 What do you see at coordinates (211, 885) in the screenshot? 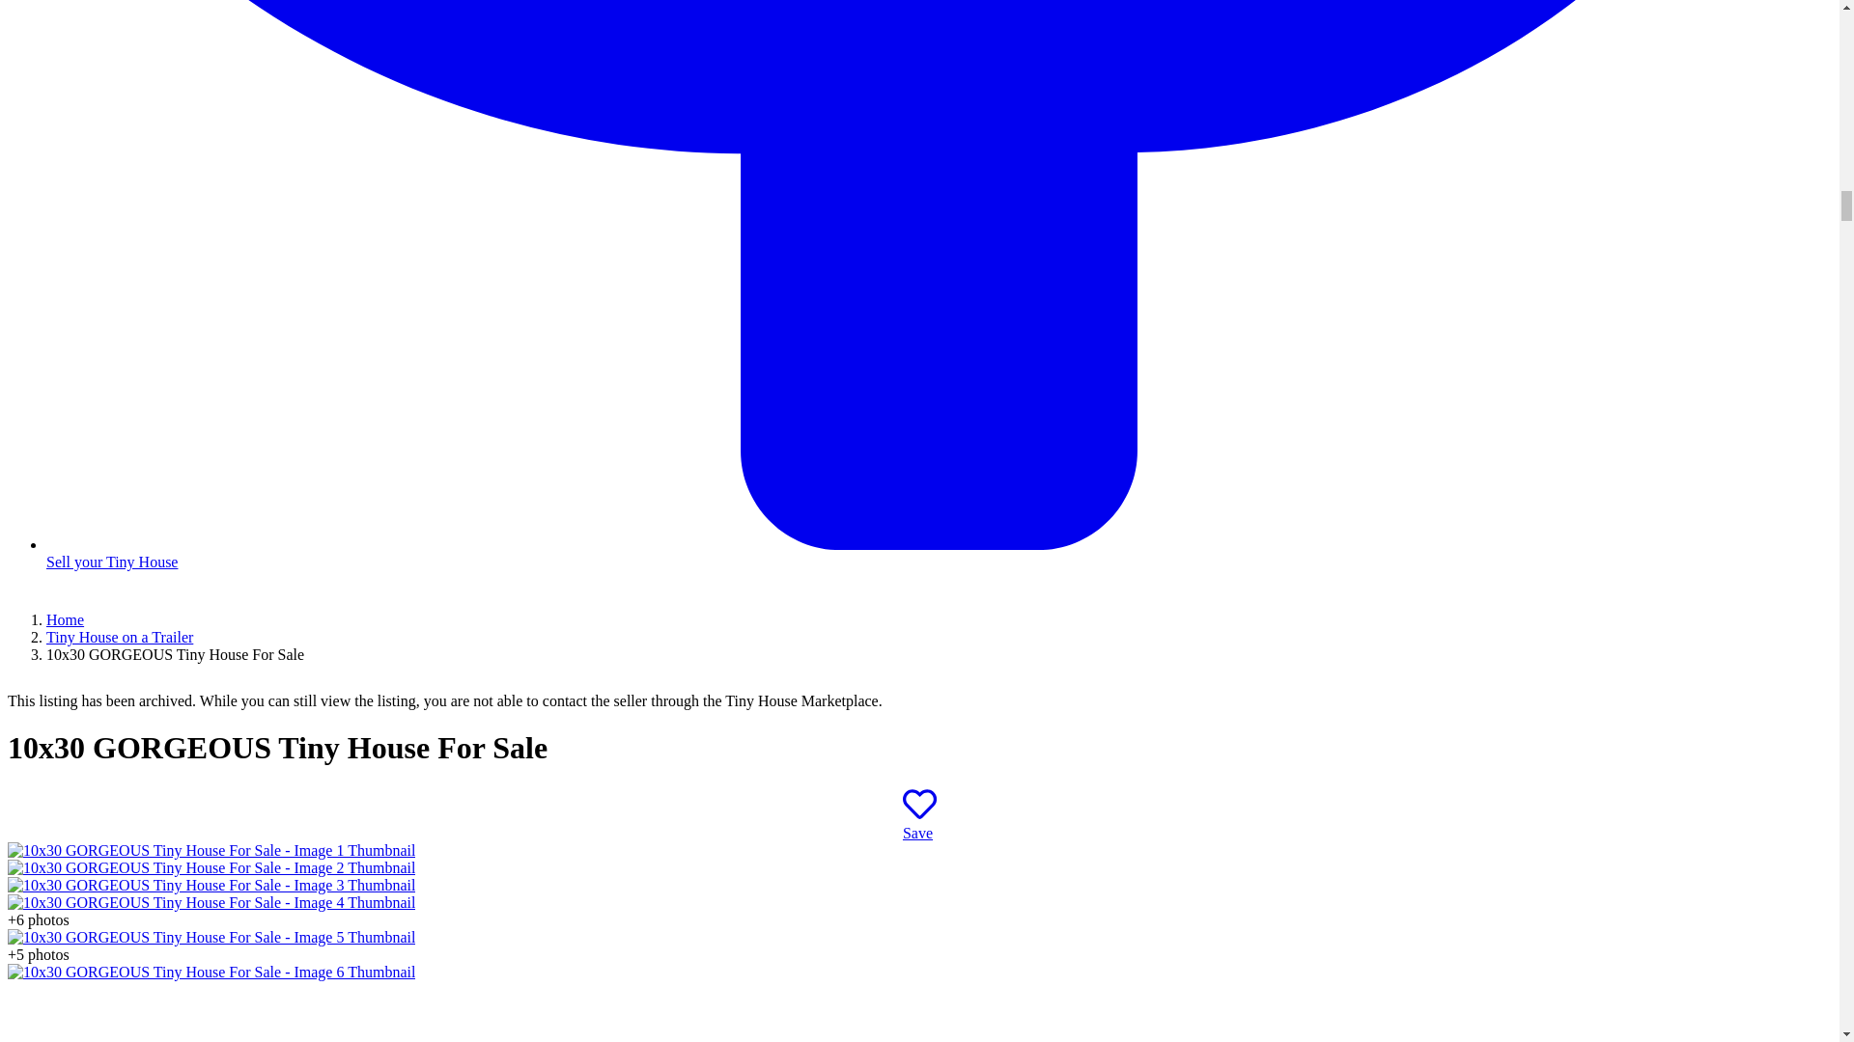
I see `10x30 GORGEOUS Tiny House For Sale` at bounding box center [211, 885].